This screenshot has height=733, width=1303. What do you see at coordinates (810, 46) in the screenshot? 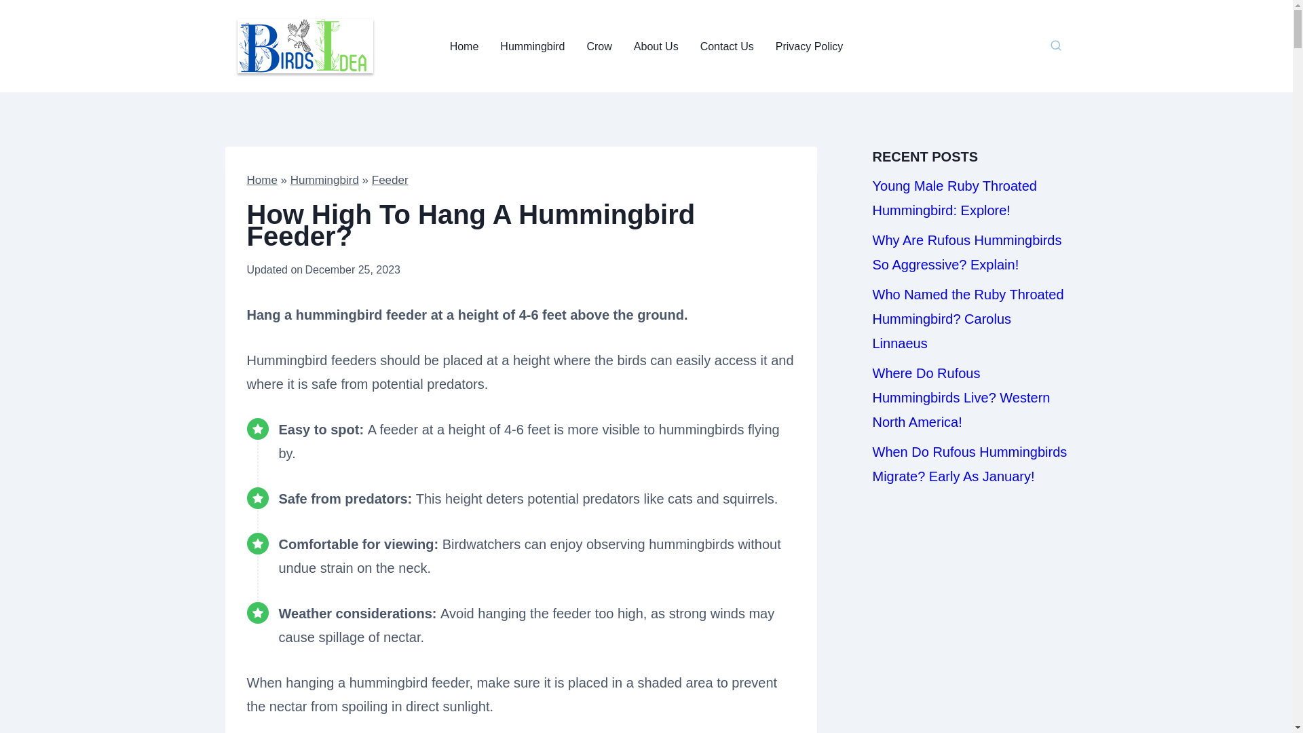
I see `Privacy Policy` at bounding box center [810, 46].